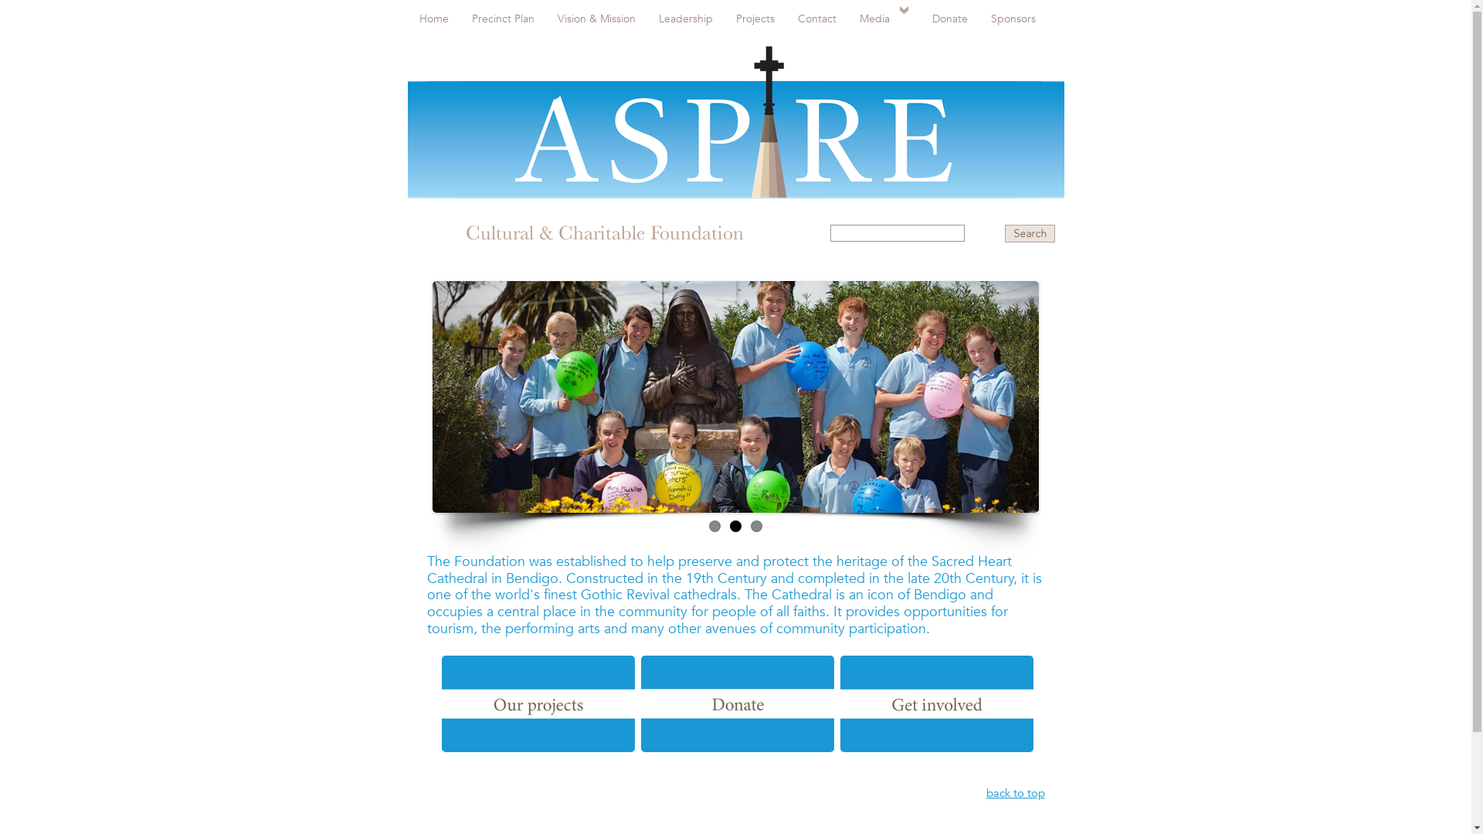 The width and height of the screenshot is (1483, 834). What do you see at coordinates (715, 527) in the screenshot?
I see `1` at bounding box center [715, 527].